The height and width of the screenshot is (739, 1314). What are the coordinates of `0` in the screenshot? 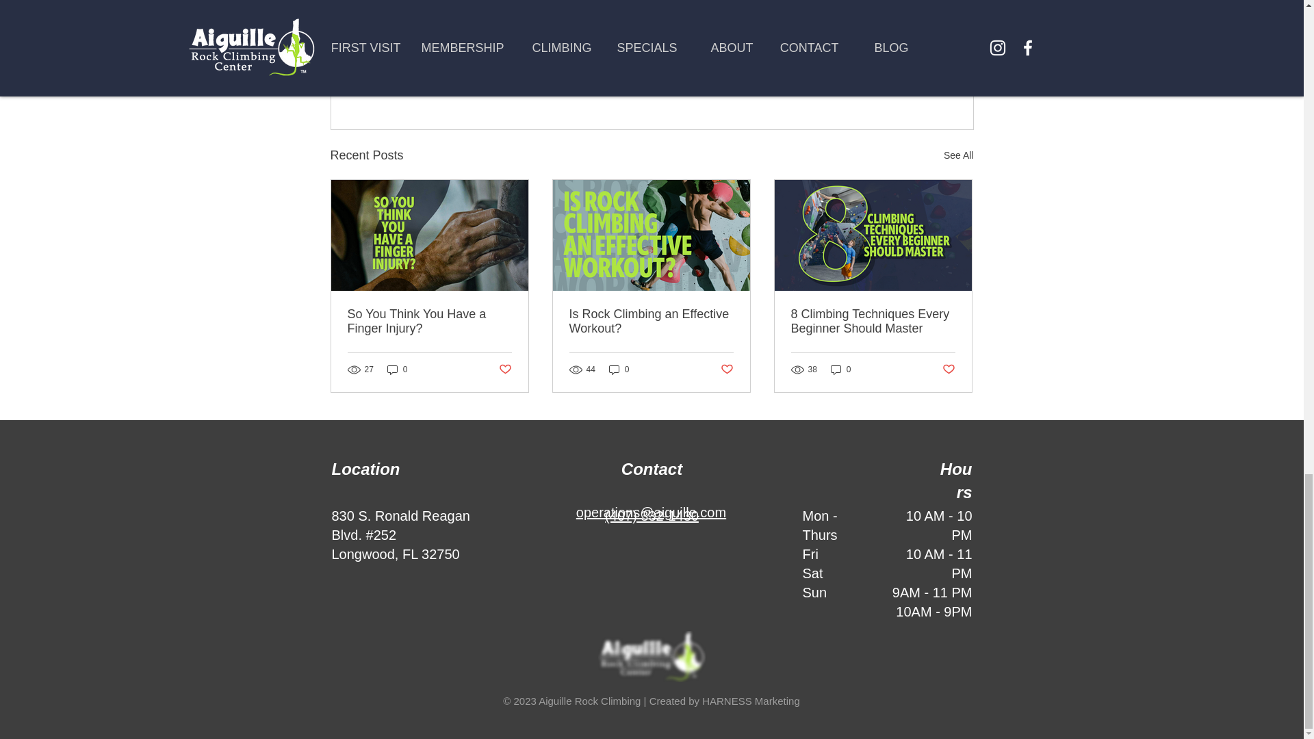 It's located at (727, 369).